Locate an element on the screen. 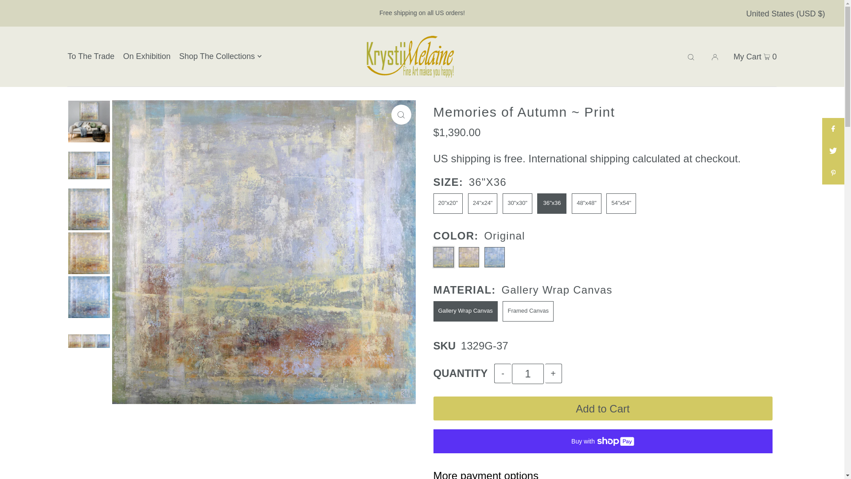  Add to Cart is located at coordinates (603, 408).